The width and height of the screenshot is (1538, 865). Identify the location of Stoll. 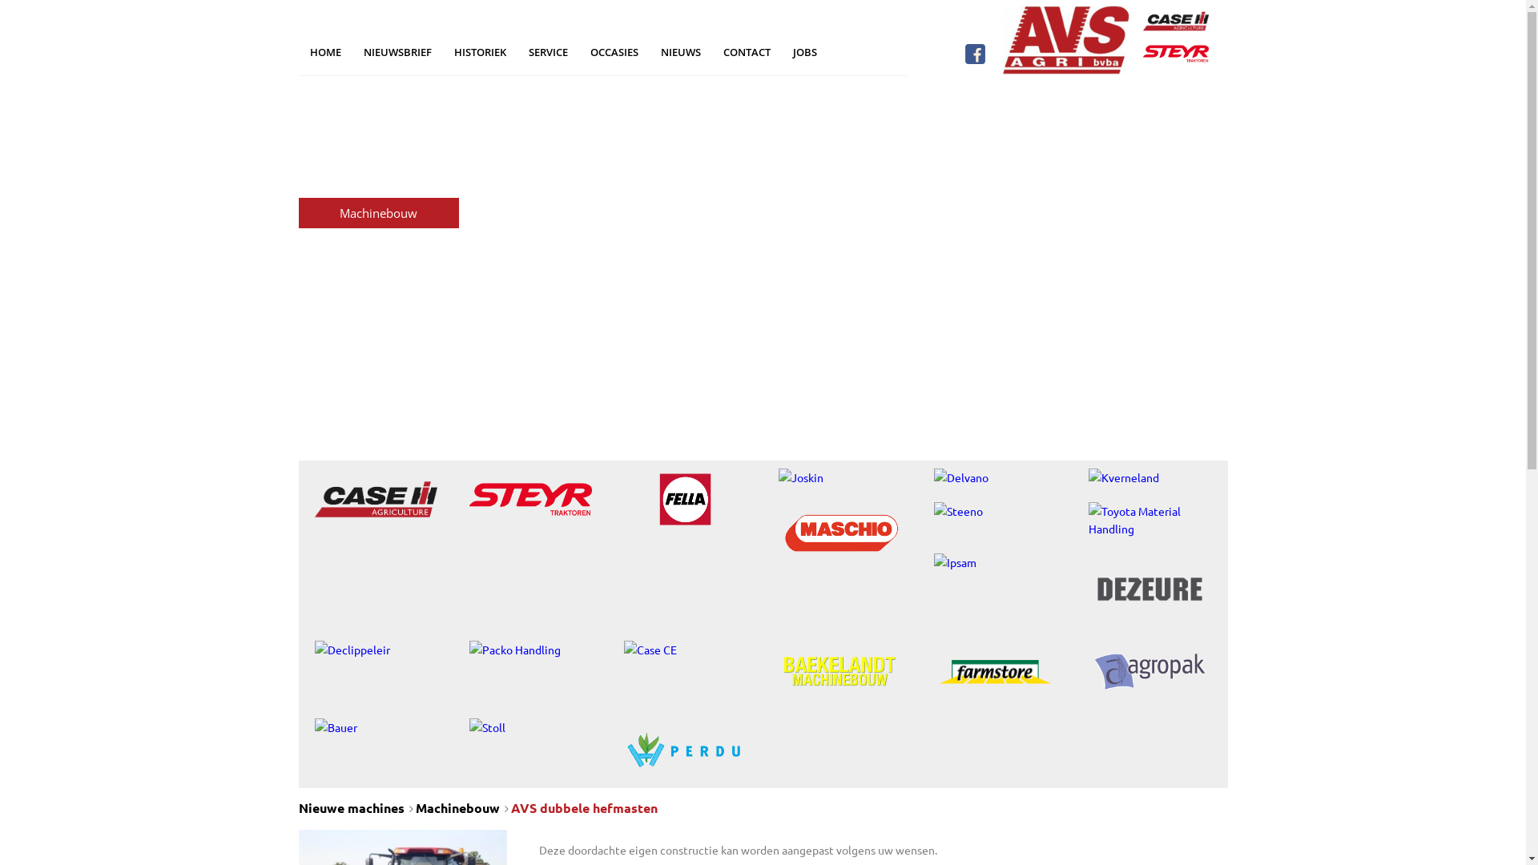
(530, 727).